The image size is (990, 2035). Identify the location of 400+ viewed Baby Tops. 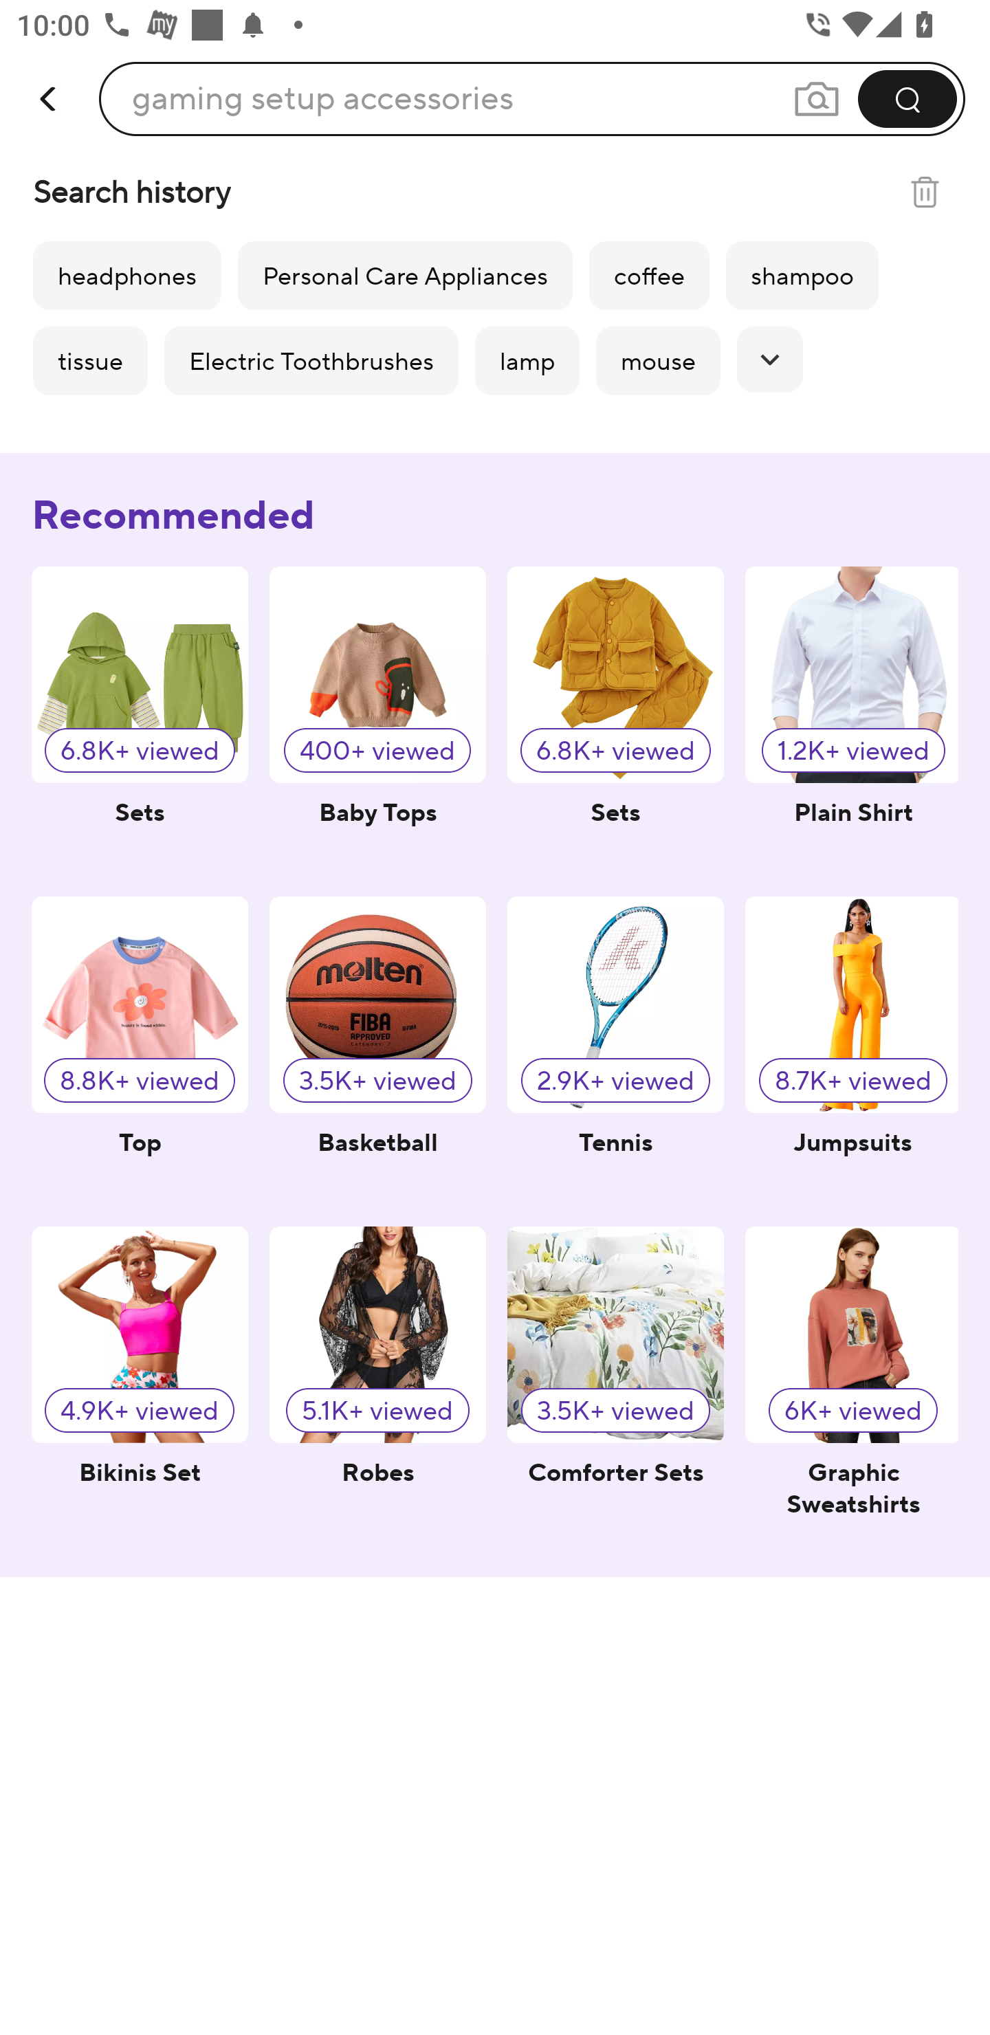
(377, 720).